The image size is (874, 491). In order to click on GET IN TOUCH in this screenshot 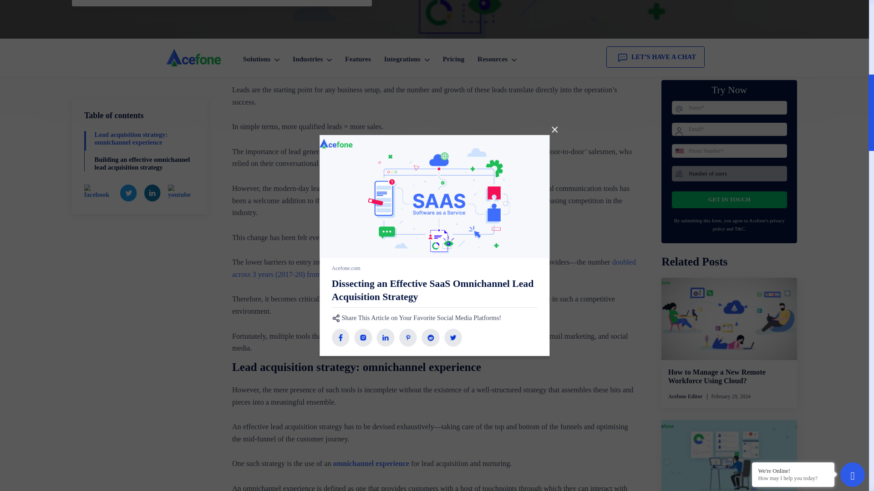, I will do `click(808, 275)`.